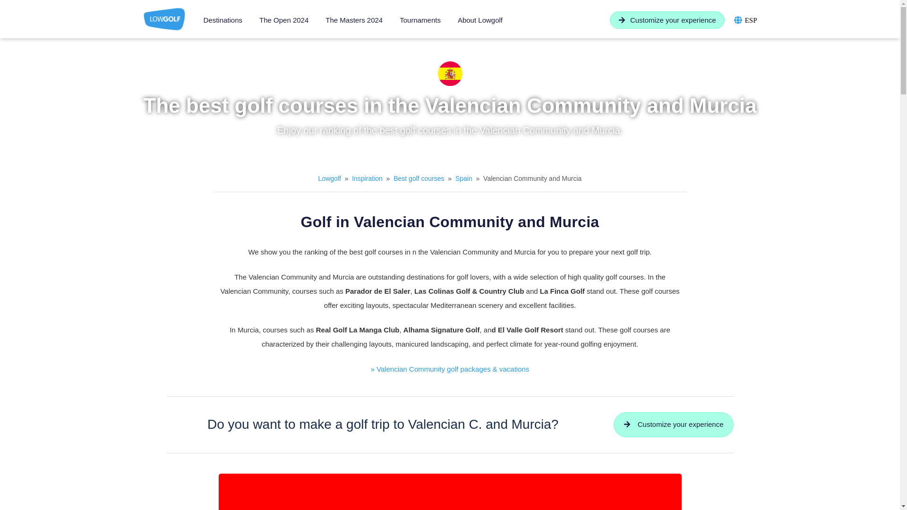 The width and height of the screenshot is (907, 510). What do you see at coordinates (353, 20) in the screenshot?
I see `The Masters 2024` at bounding box center [353, 20].